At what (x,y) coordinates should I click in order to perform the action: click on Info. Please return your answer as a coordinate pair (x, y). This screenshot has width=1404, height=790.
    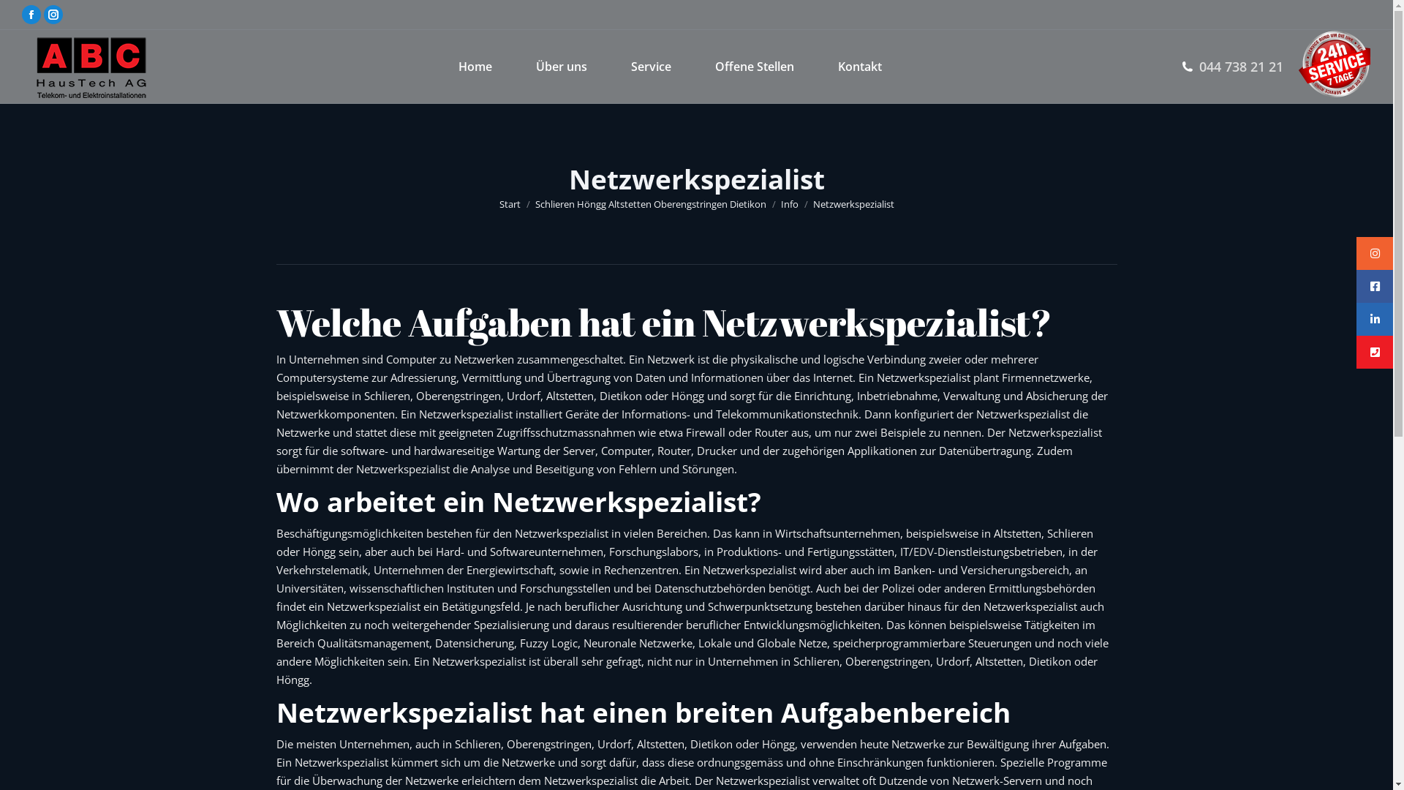
    Looking at the image, I should click on (790, 204).